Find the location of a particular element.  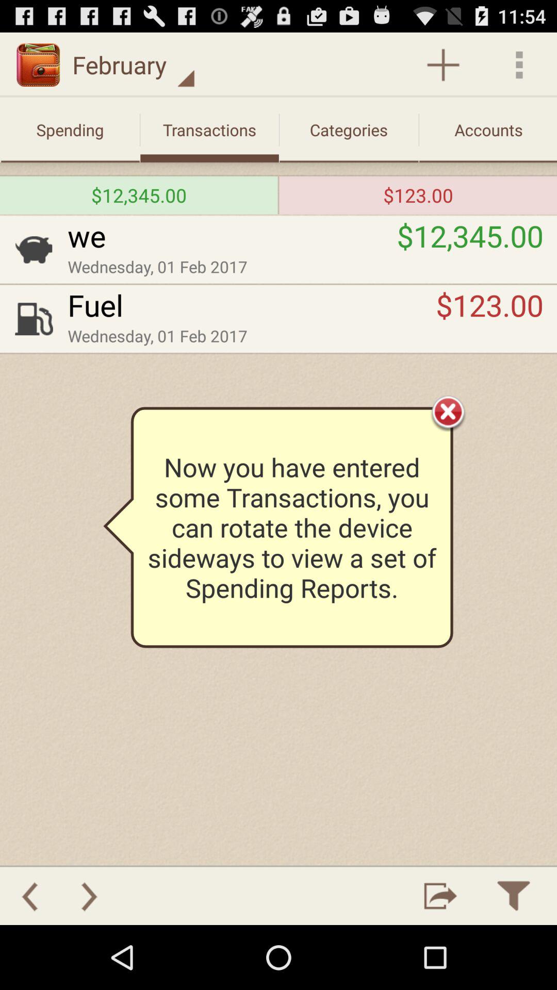

tap the icon above the spending is located at coordinates (133, 65).